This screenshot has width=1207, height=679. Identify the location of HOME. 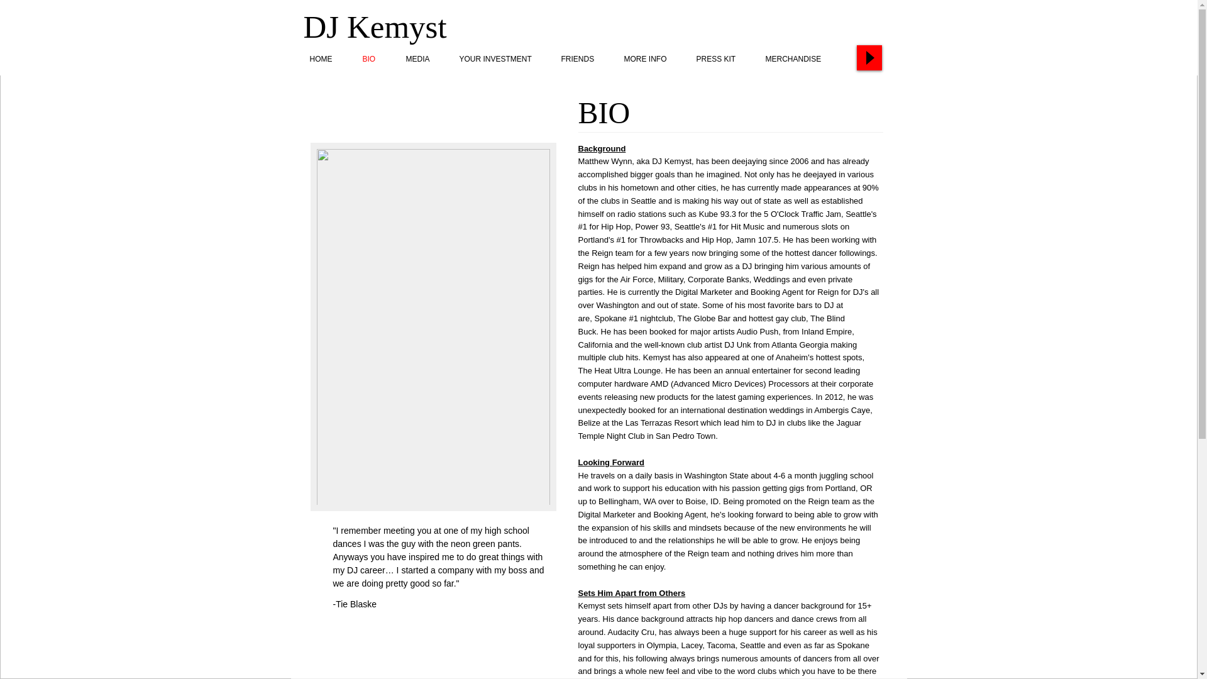
(329, 59).